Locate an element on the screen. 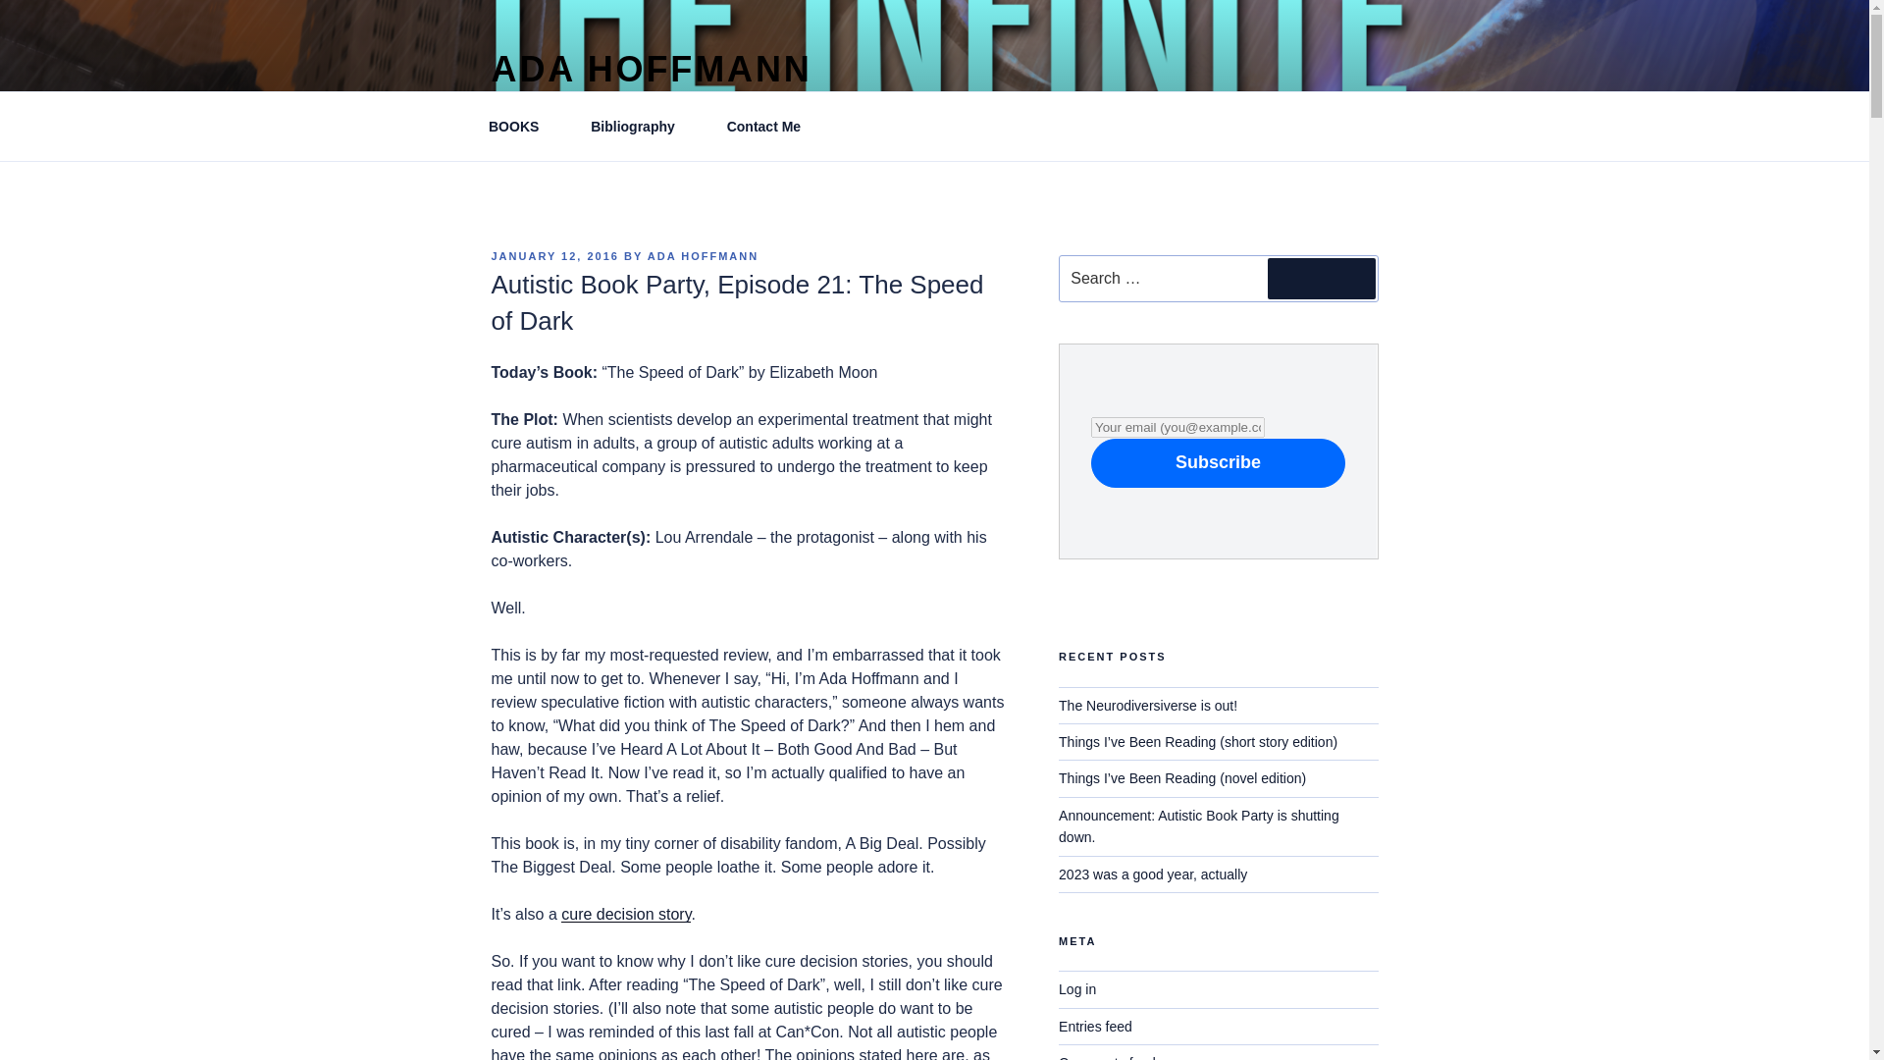  Bibliography is located at coordinates (640, 126).